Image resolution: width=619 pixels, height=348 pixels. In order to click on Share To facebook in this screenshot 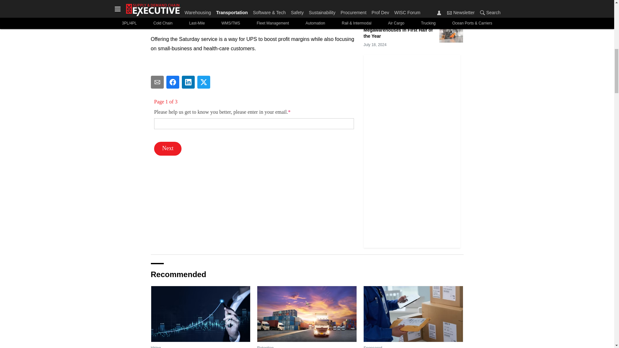, I will do `click(173, 82)`.